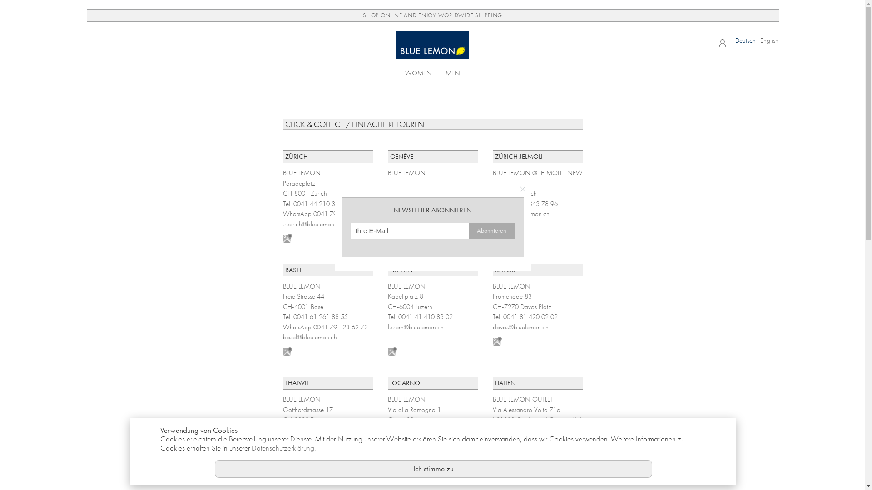 The width and height of the screenshot is (872, 490). What do you see at coordinates (341, 214) in the screenshot?
I see `0041 79 123 62 42` at bounding box center [341, 214].